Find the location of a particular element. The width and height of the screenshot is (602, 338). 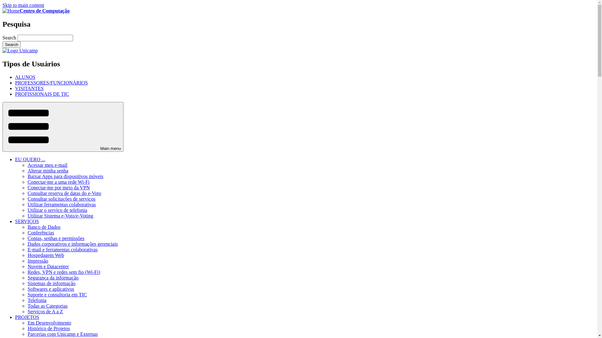

Search is located at coordinates (12, 44).